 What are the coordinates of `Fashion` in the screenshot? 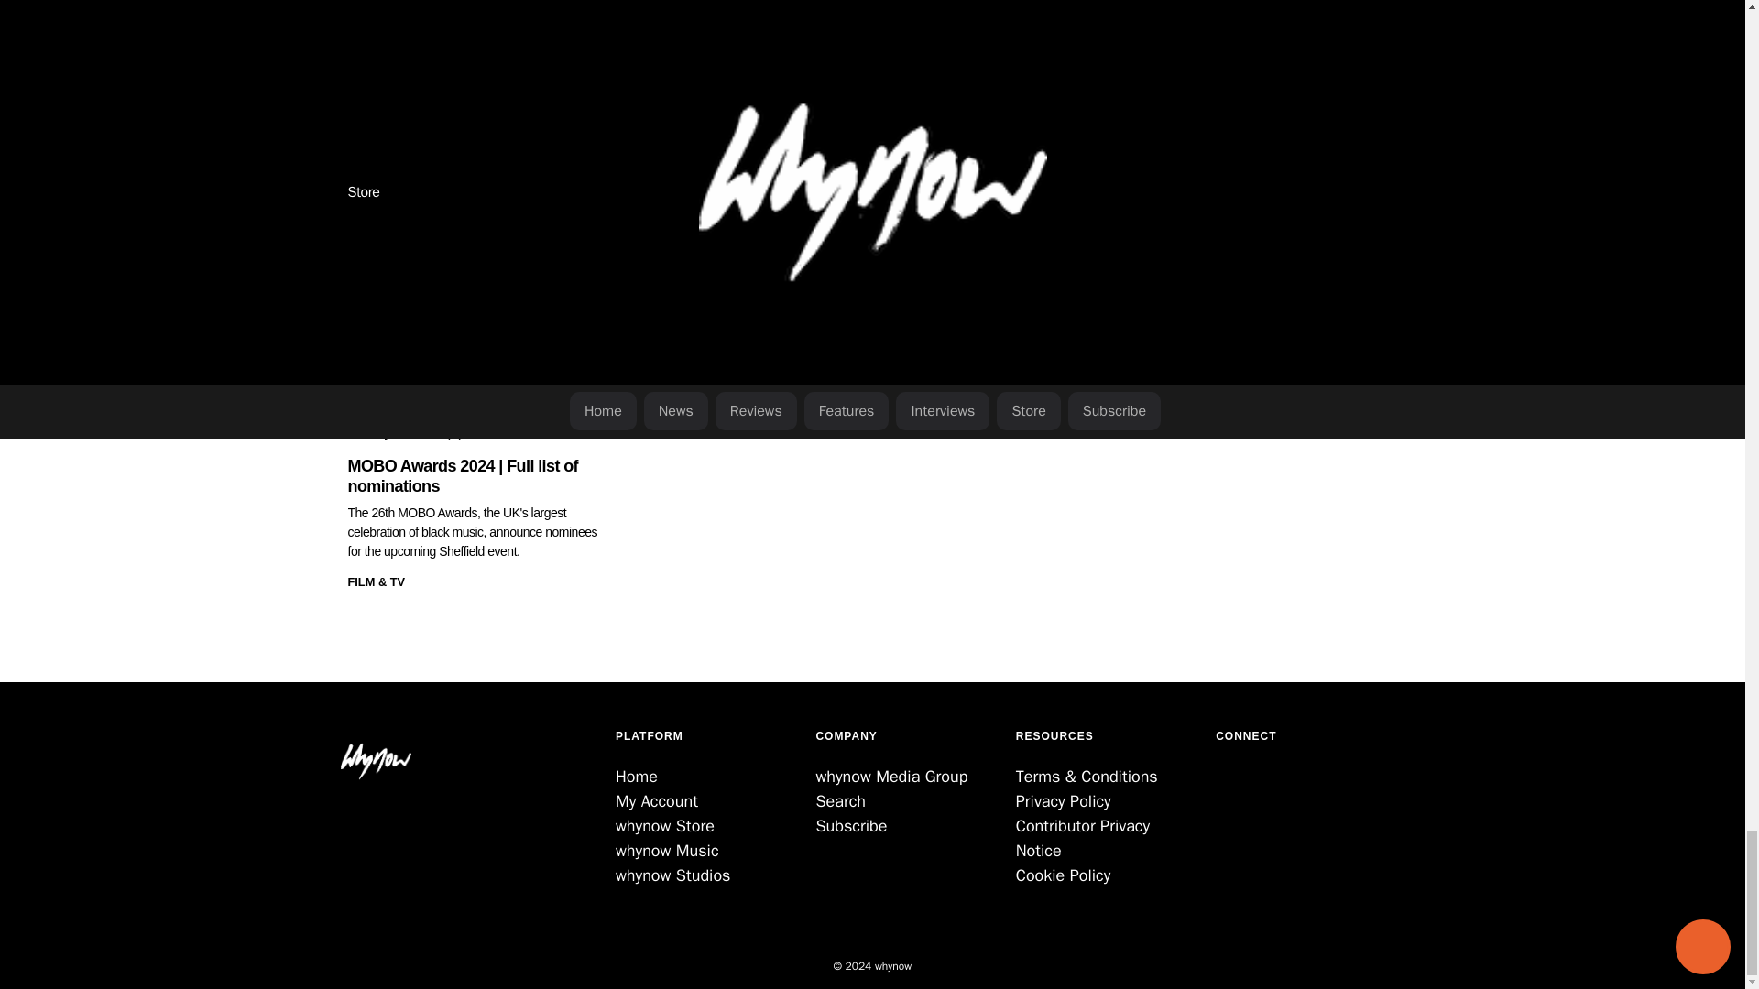 It's located at (462, 106).